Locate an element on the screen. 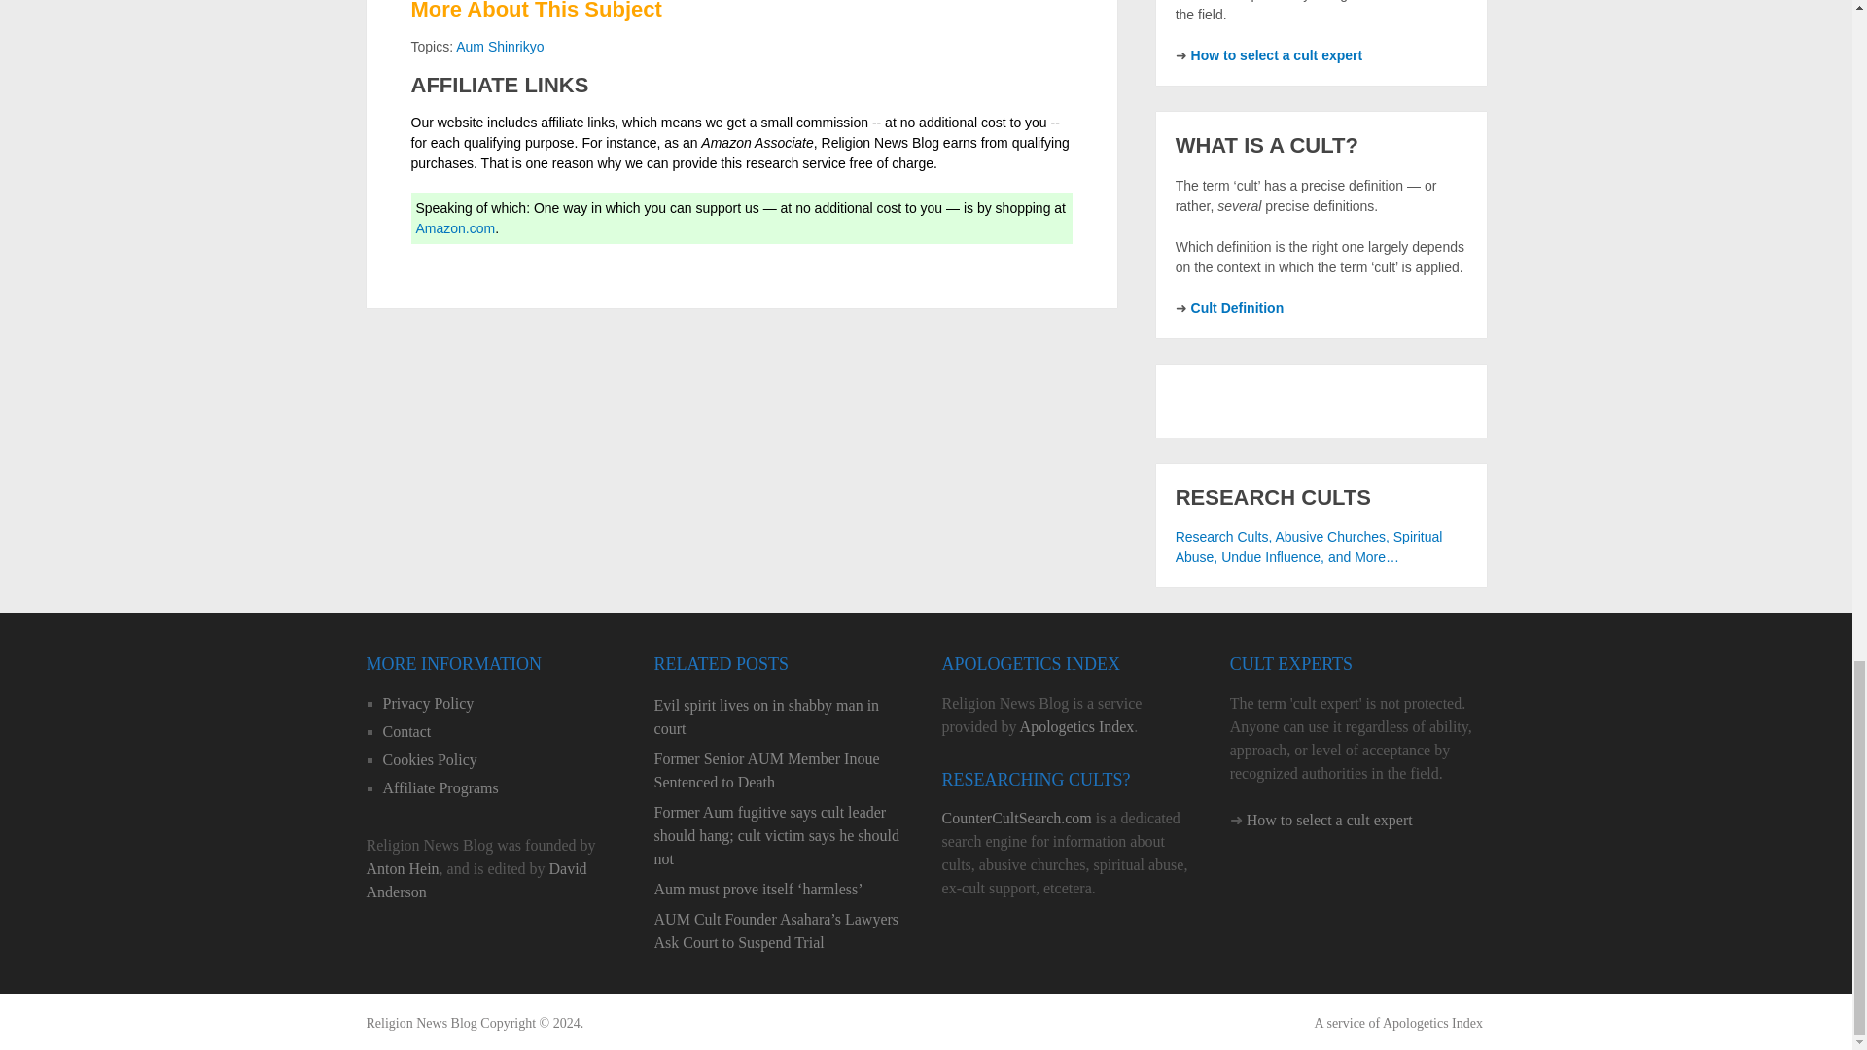 This screenshot has width=1867, height=1050.  Religion news: religious cults, sects, and world religions is located at coordinates (420, 1023).